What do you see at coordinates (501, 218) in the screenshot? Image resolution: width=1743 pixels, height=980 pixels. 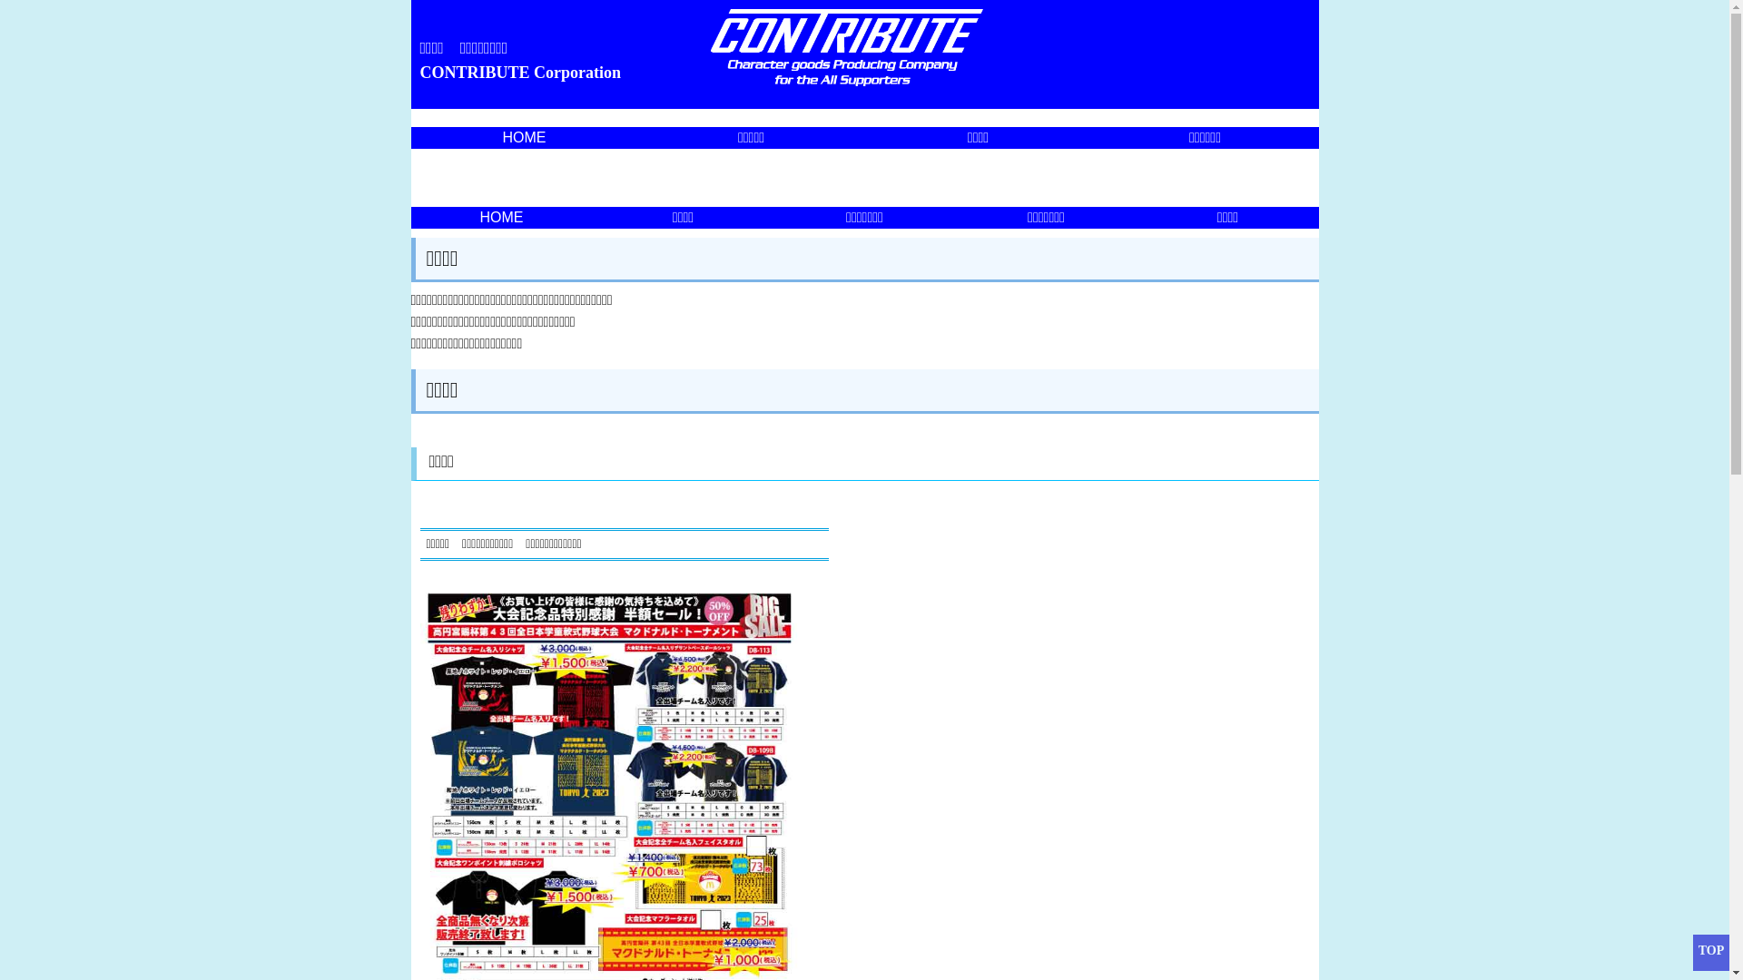 I see `HOME` at bounding box center [501, 218].